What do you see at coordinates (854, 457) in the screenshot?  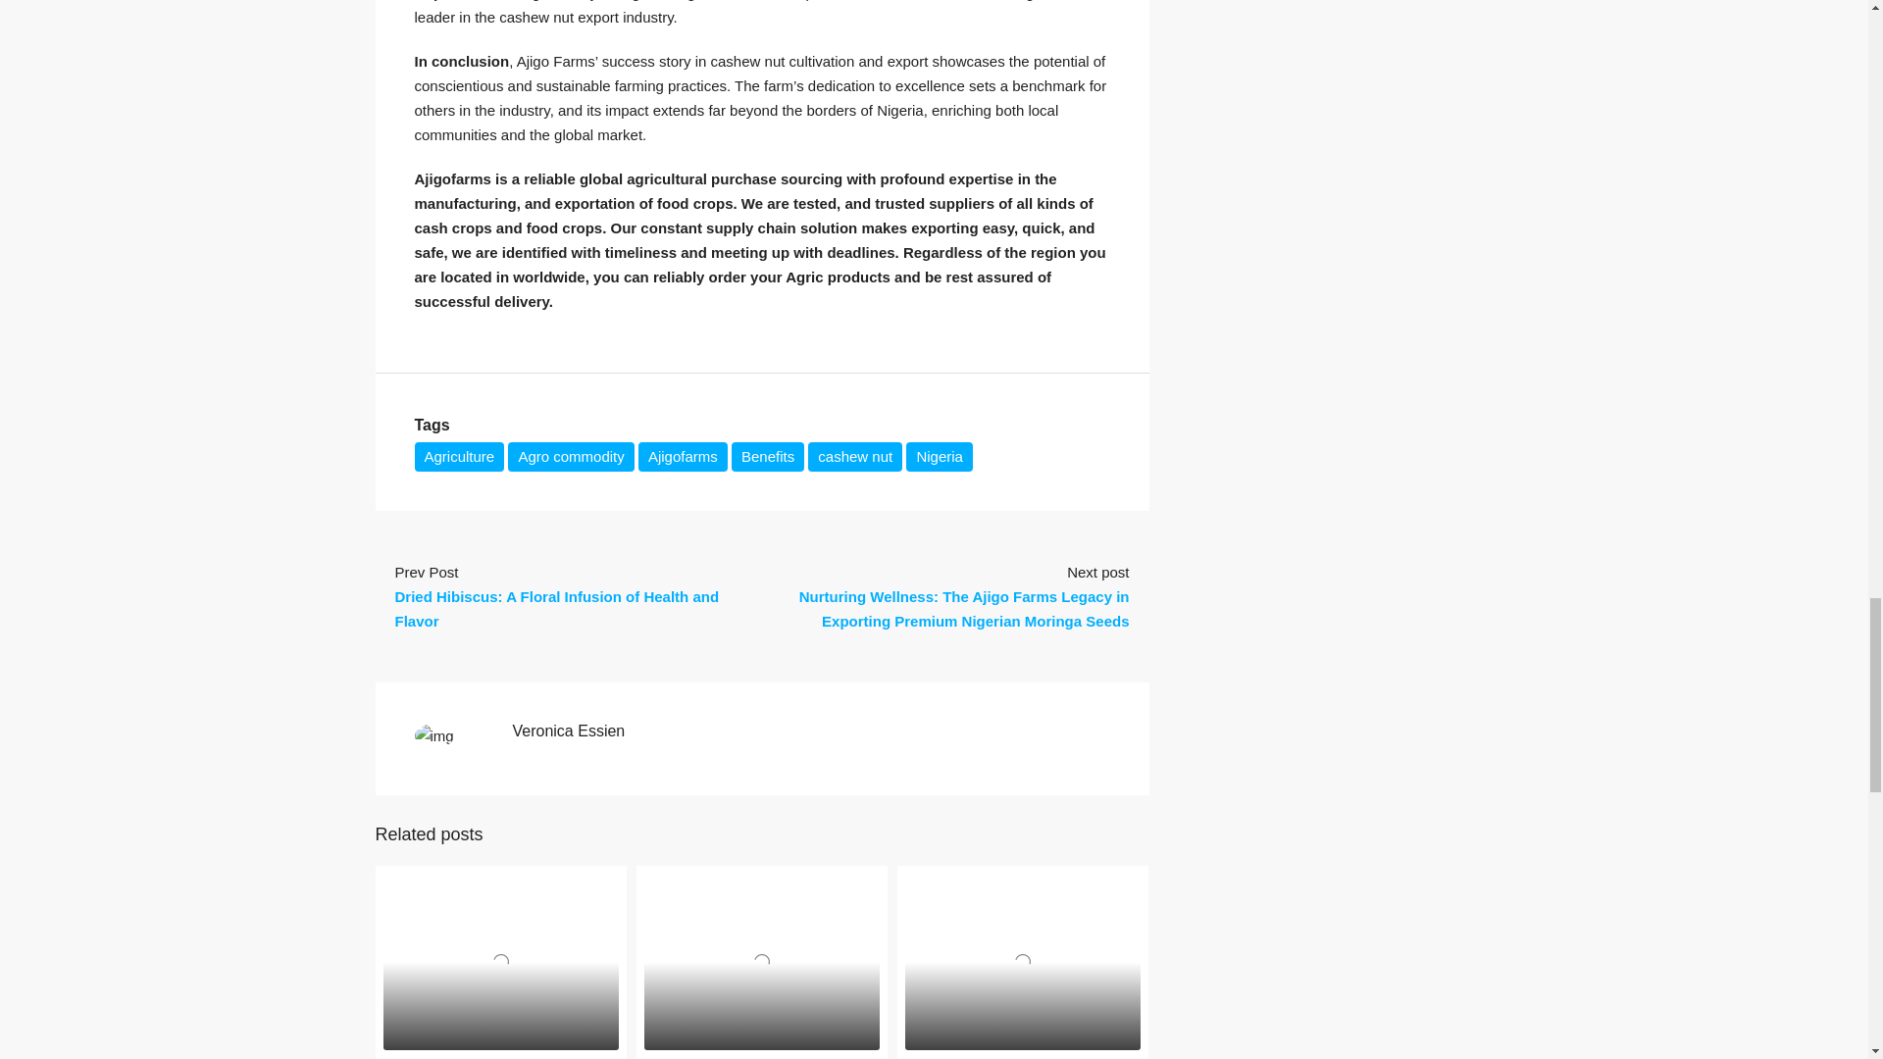 I see `cashew nut` at bounding box center [854, 457].